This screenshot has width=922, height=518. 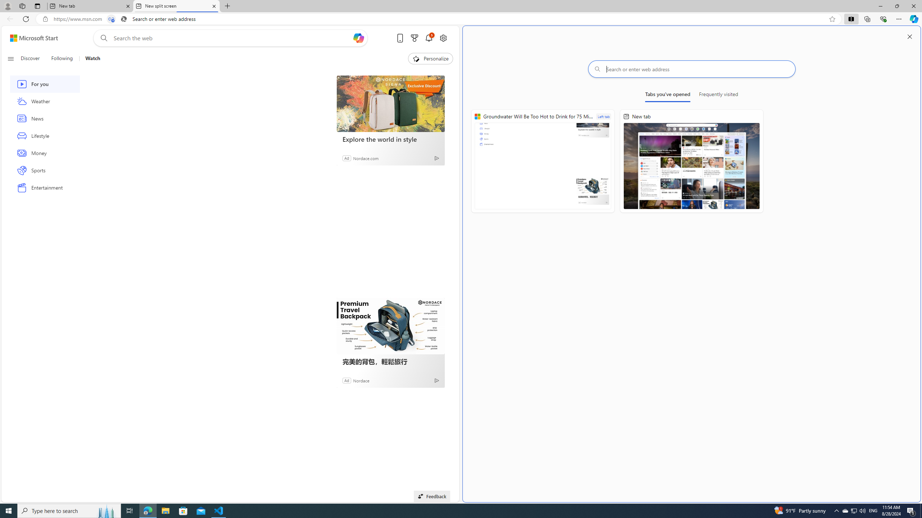 What do you see at coordinates (10, 59) in the screenshot?
I see `Class: button-glyph` at bounding box center [10, 59].